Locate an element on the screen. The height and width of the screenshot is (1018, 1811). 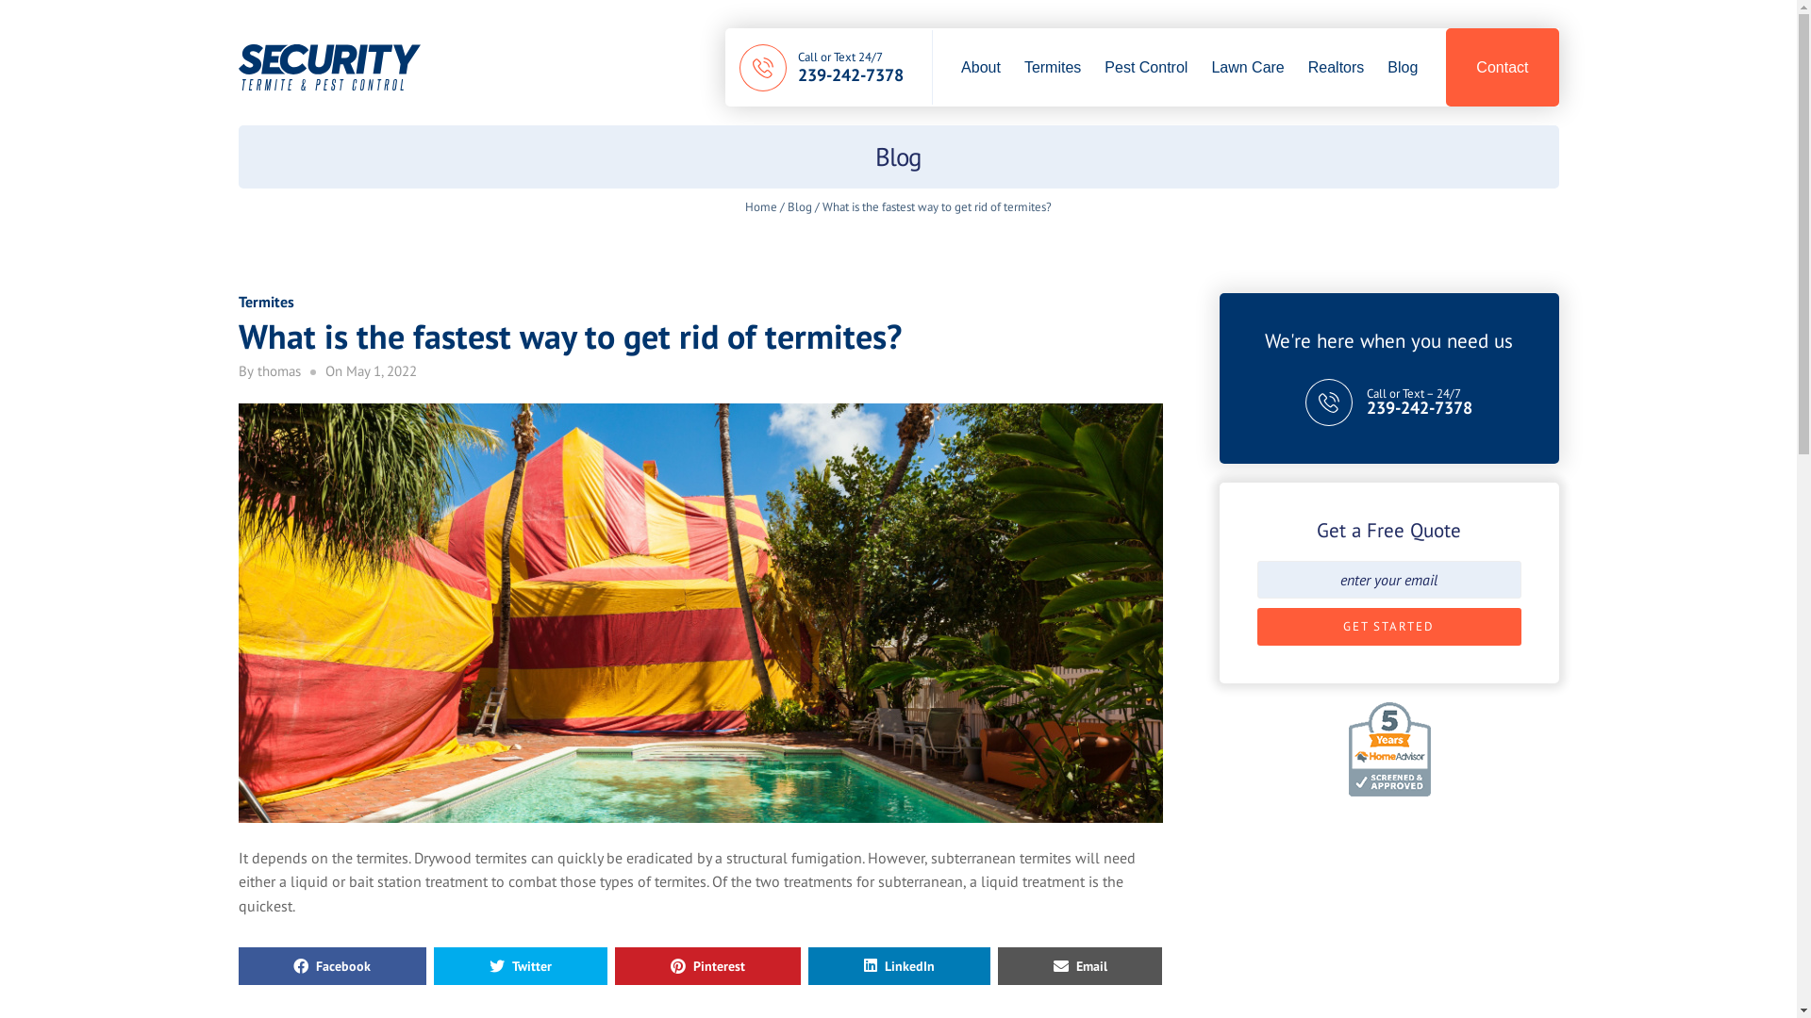
Pinterest is located at coordinates (707, 966).